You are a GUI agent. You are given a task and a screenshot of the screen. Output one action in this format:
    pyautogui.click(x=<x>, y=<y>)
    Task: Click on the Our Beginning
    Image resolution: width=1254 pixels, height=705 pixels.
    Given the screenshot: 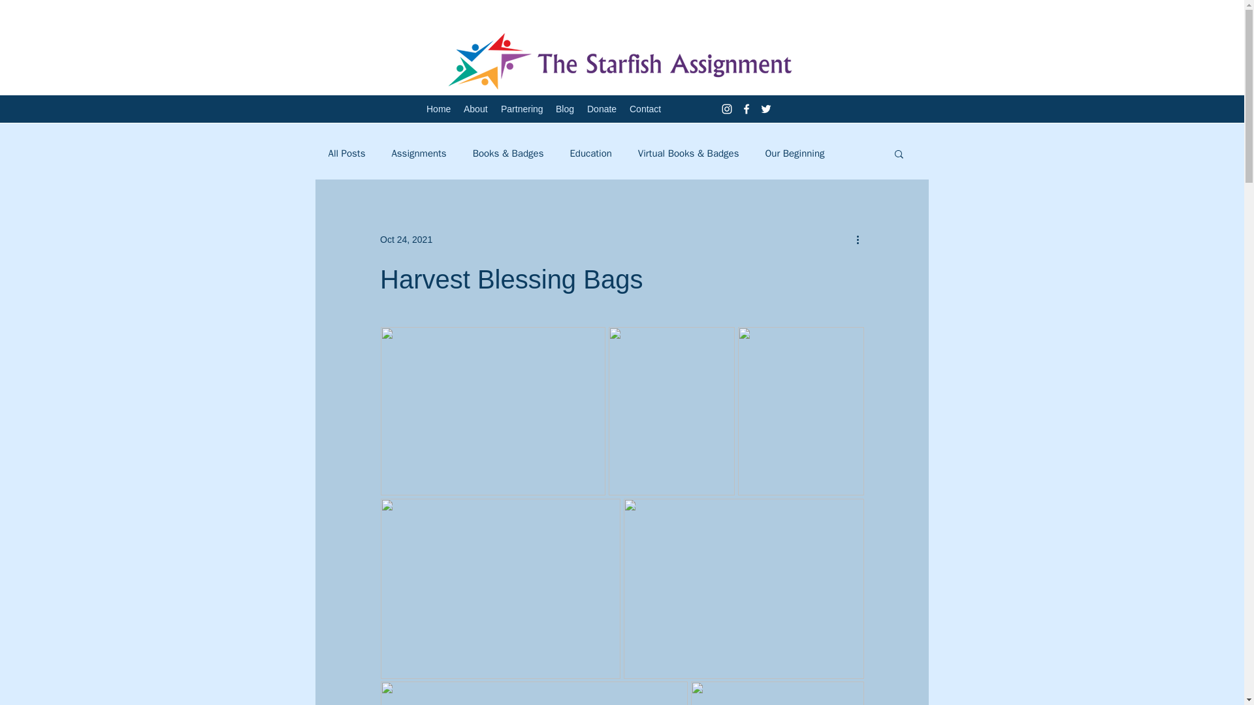 What is the action you would take?
    pyautogui.click(x=794, y=153)
    